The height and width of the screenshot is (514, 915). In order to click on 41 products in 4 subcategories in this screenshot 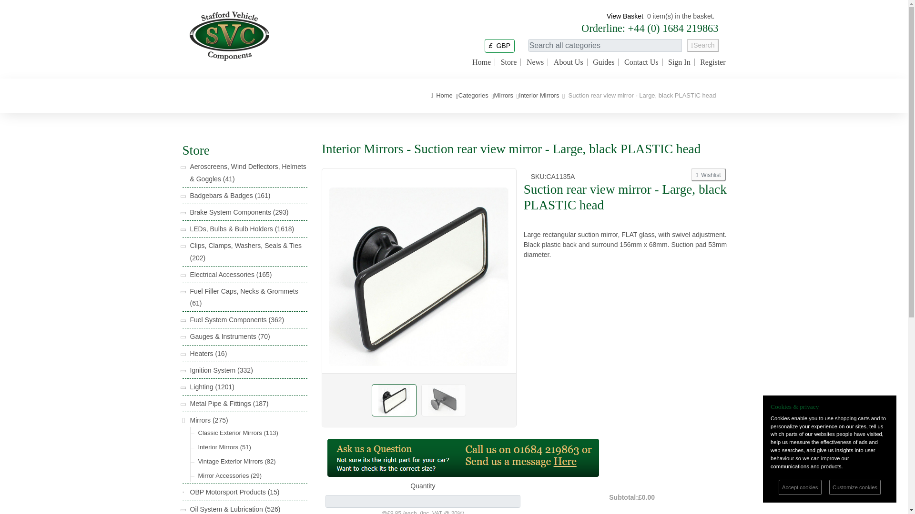, I will do `click(228, 179)`.